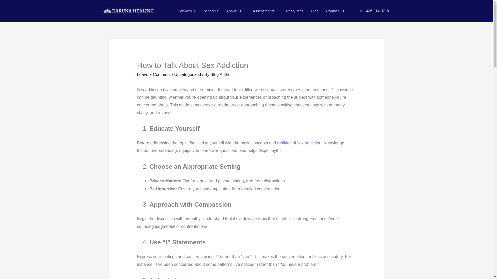 The width and height of the screenshot is (497, 279). I want to click on About Us, so click(236, 11).